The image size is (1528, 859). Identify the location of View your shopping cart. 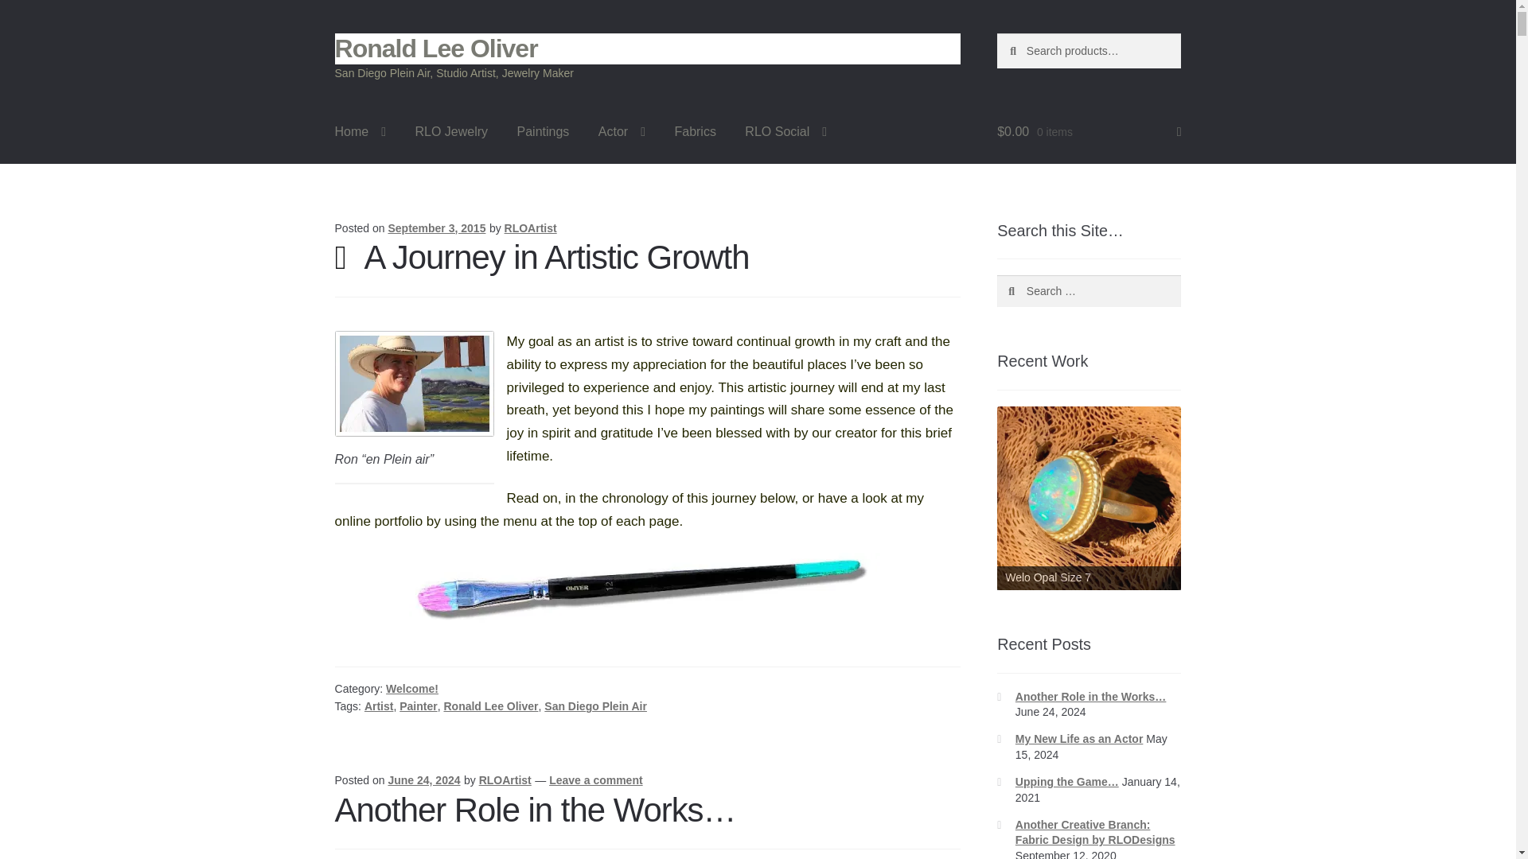
(1089, 132).